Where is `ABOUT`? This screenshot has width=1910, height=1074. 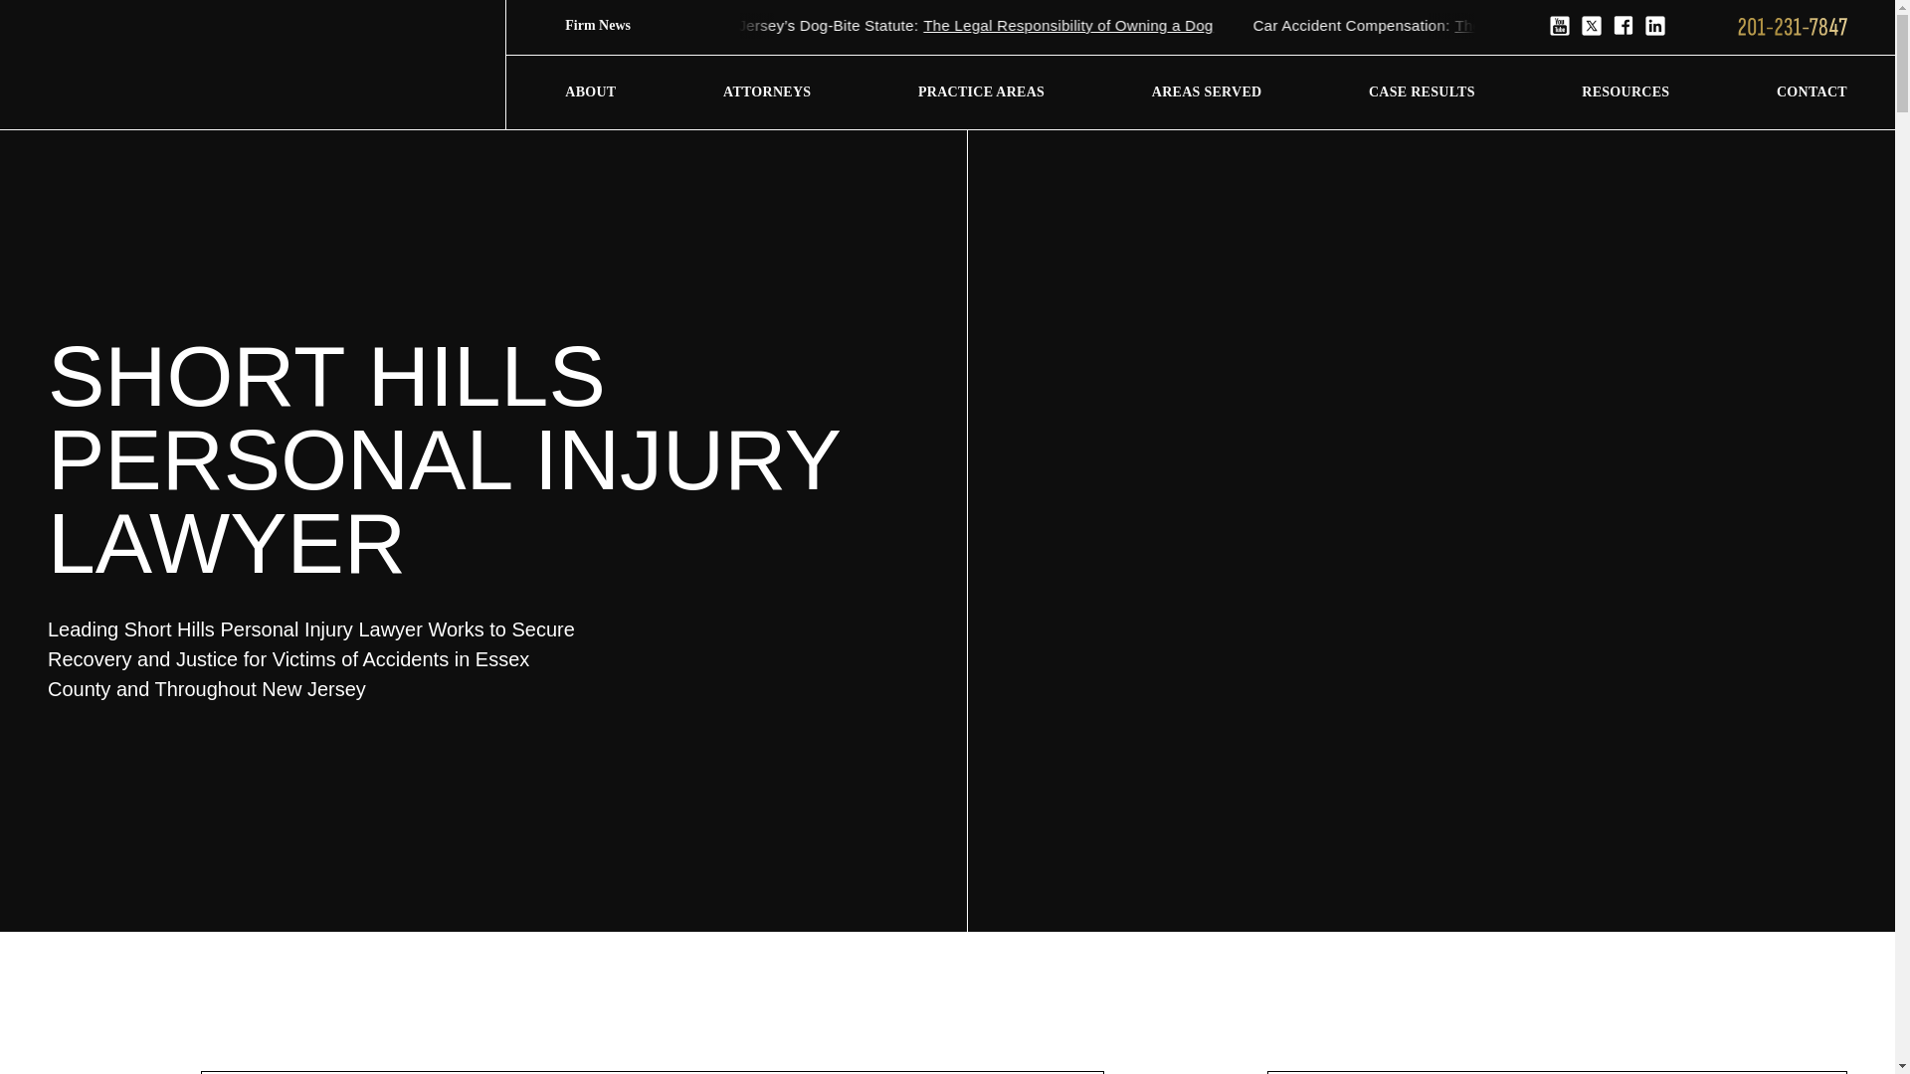 ABOUT is located at coordinates (590, 91).